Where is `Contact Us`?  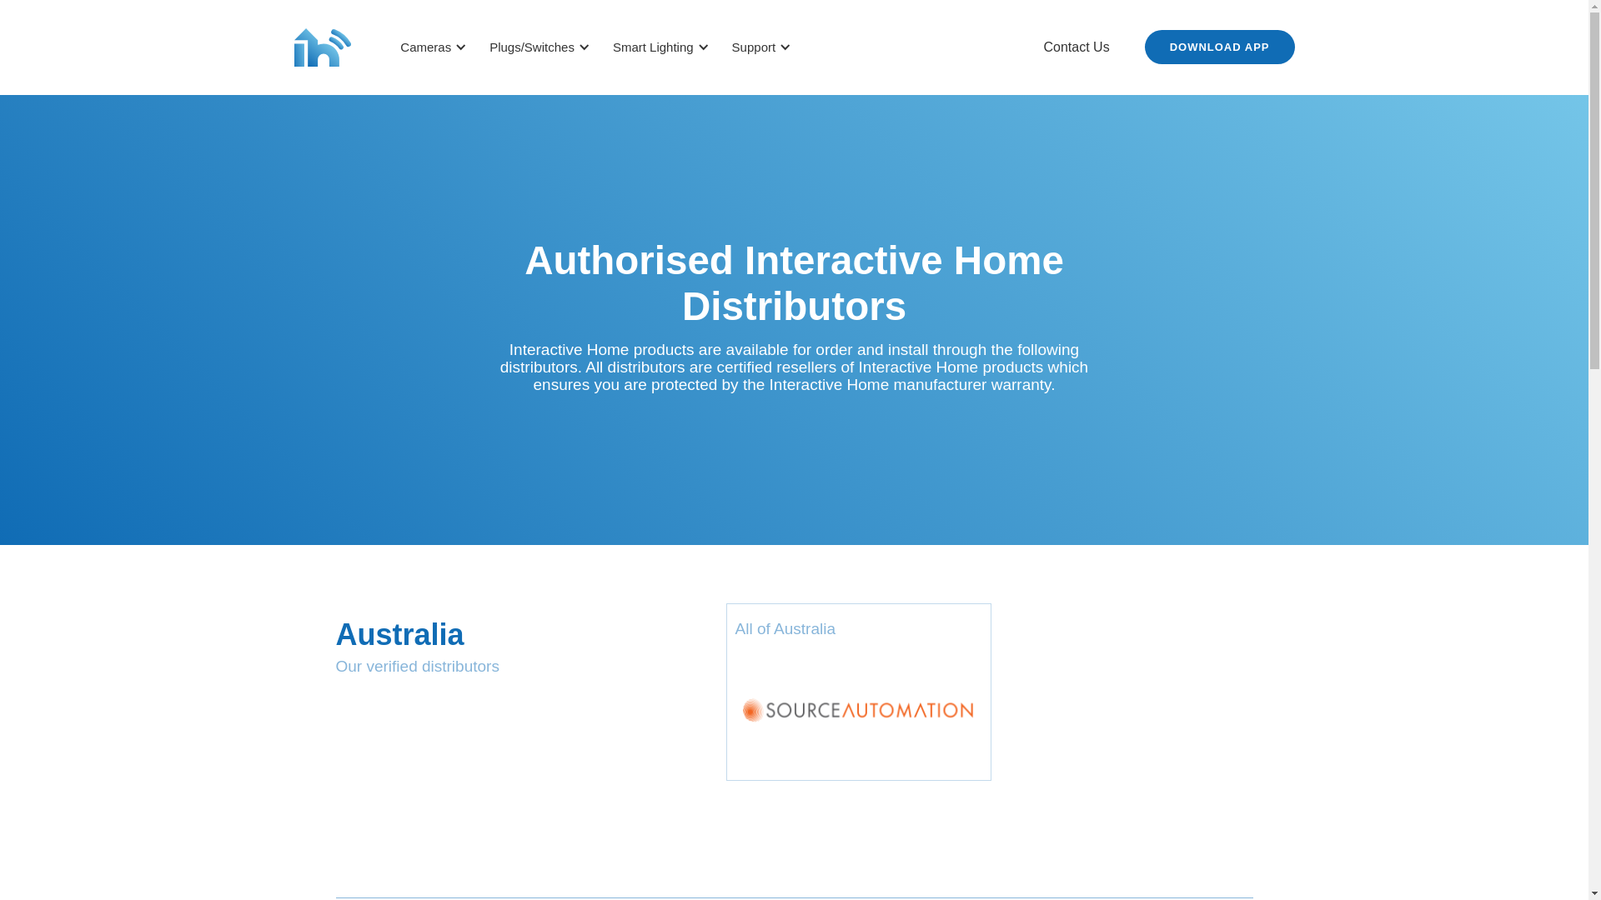
Contact Us is located at coordinates (1077, 47).